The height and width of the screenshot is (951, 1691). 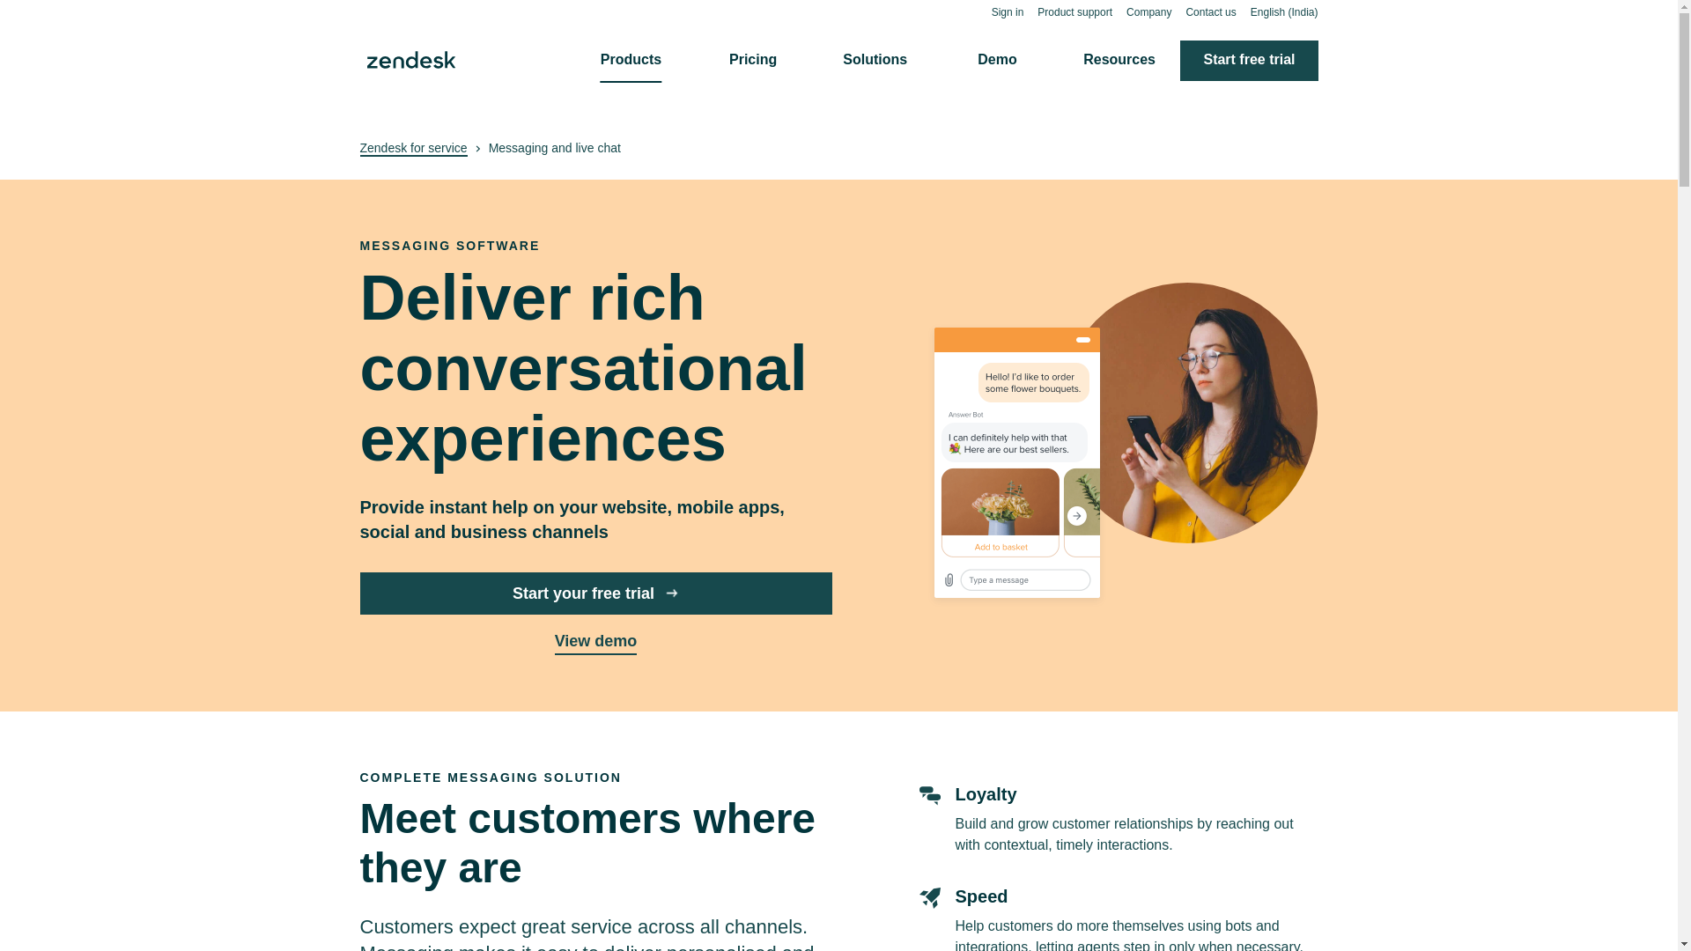 I want to click on Sign in, so click(x=1008, y=11).